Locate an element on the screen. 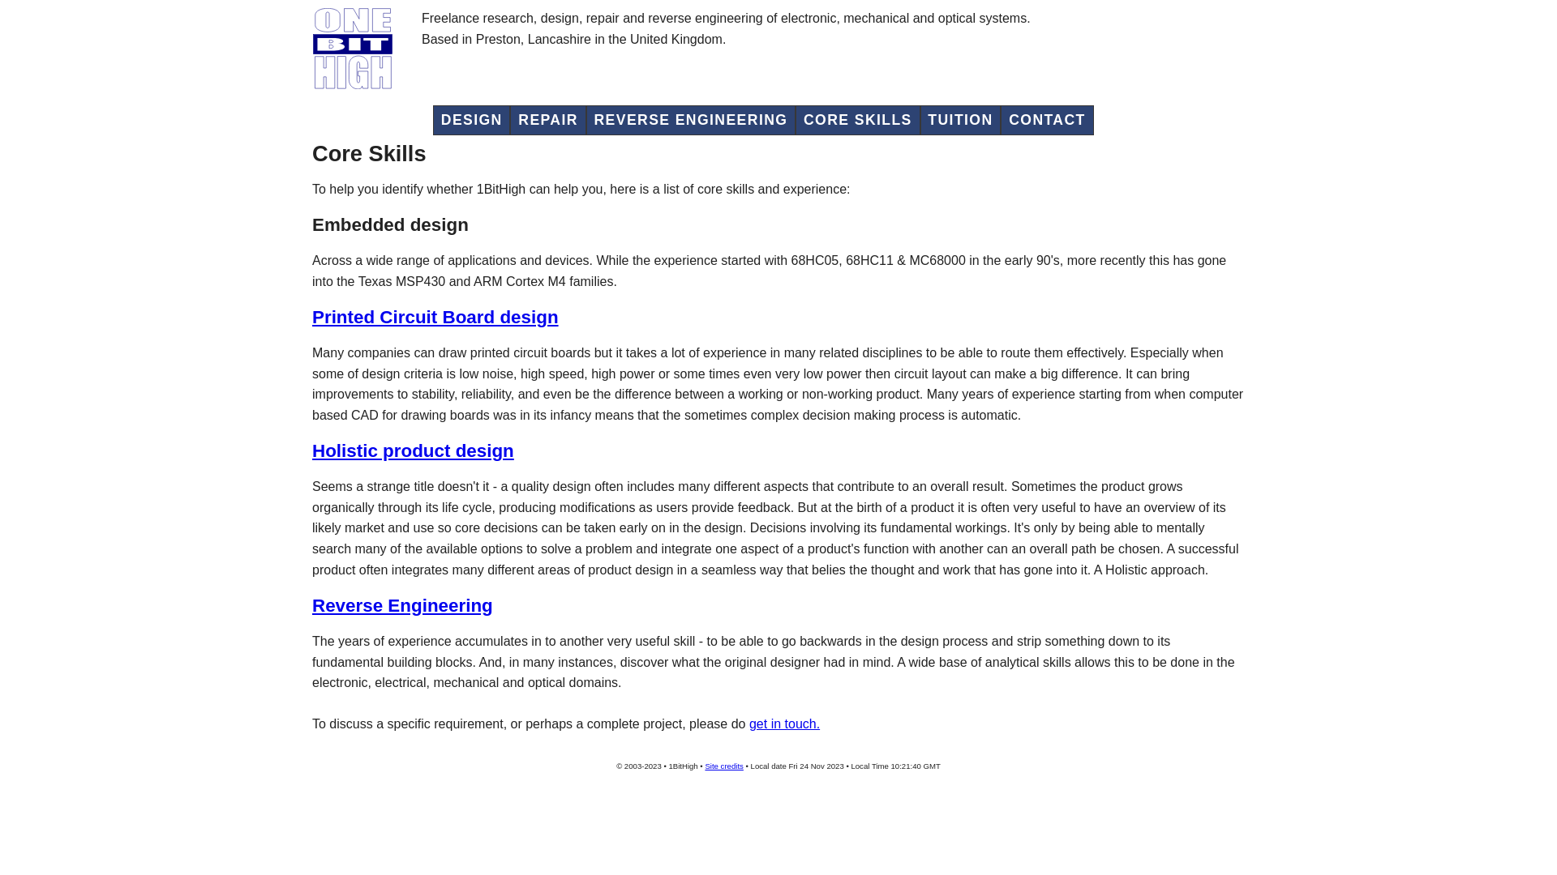  REVERSE ENGINEERING is located at coordinates (691, 120).